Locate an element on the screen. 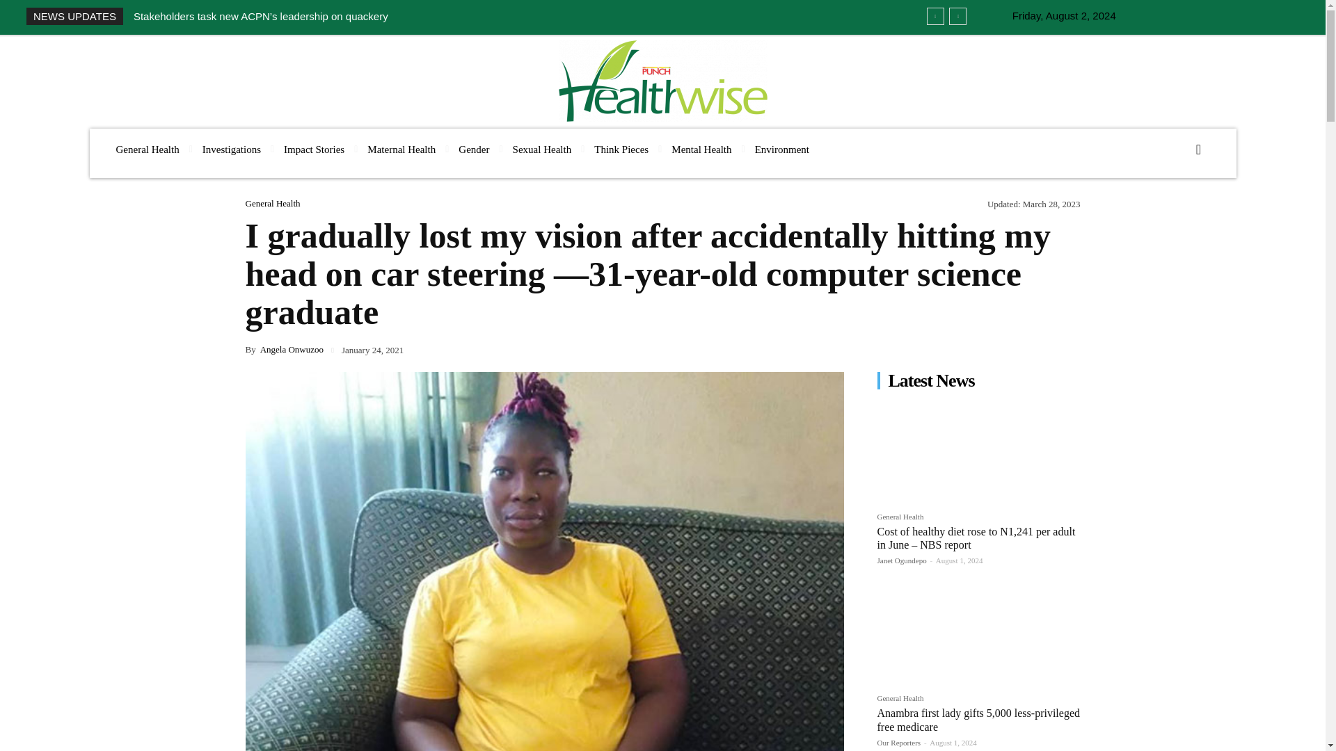 This screenshot has height=751, width=1336. General Health is located at coordinates (146, 150).